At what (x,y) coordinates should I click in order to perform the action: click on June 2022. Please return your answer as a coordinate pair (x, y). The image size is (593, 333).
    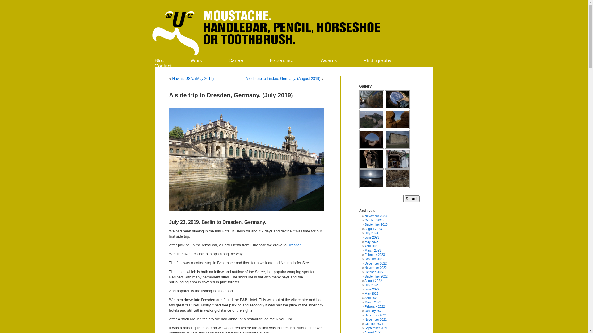
    Looking at the image, I should click on (372, 289).